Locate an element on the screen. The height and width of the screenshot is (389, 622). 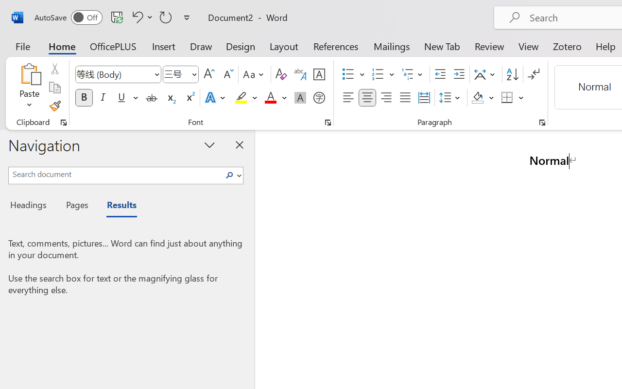
AutoSave is located at coordinates (68, 18).